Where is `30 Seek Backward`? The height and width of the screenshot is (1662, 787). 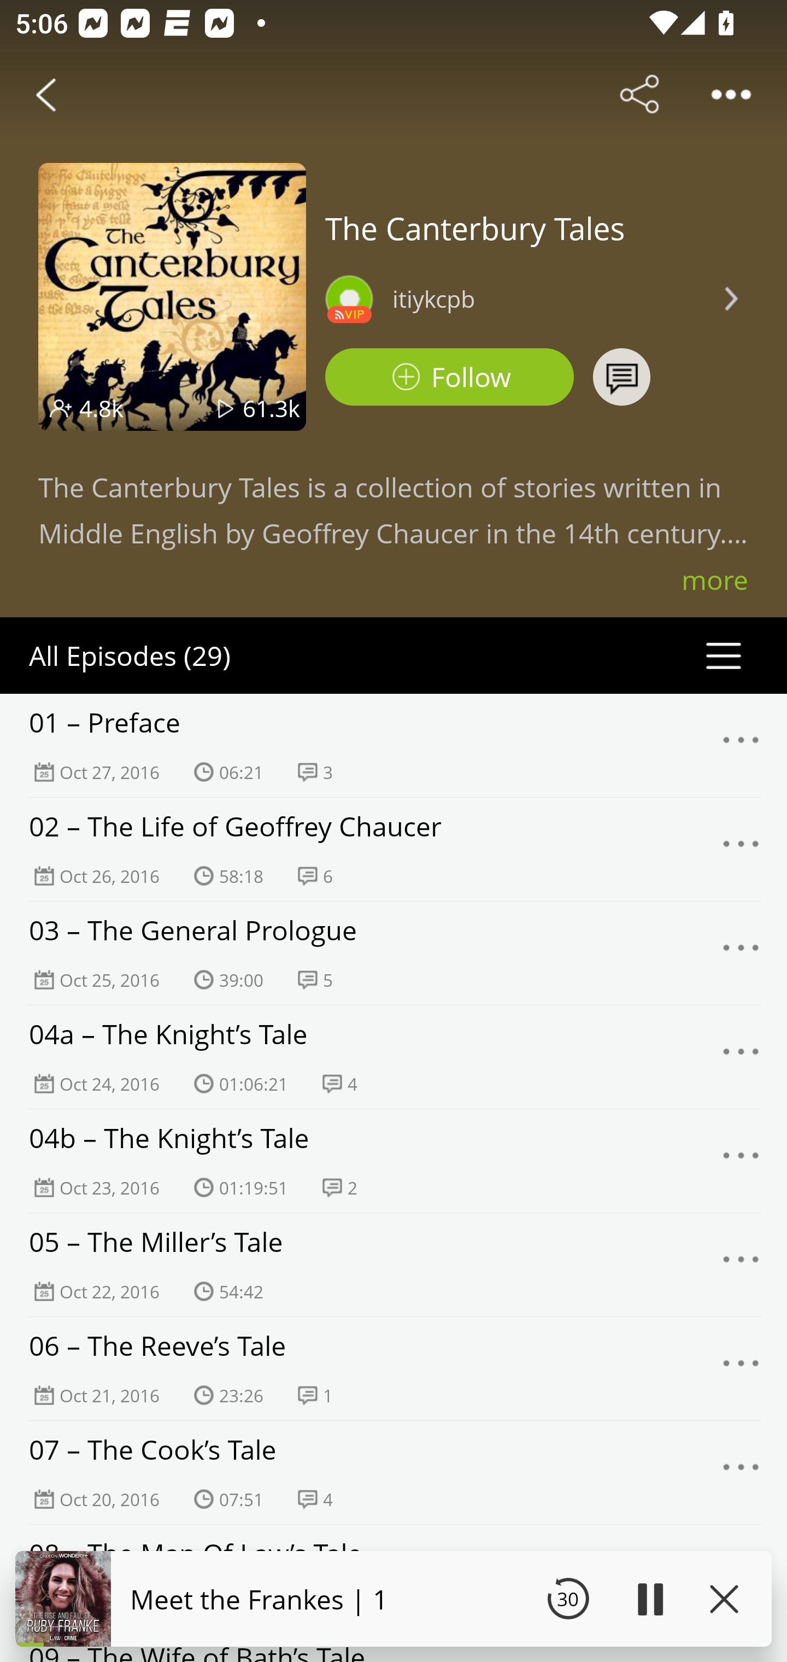
30 Seek Backward is located at coordinates (568, 1599).